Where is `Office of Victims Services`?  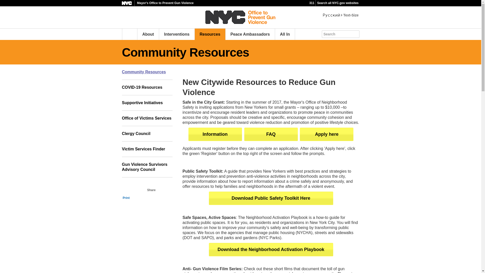 Office of Victims Services is located at coordinates (147, 118).